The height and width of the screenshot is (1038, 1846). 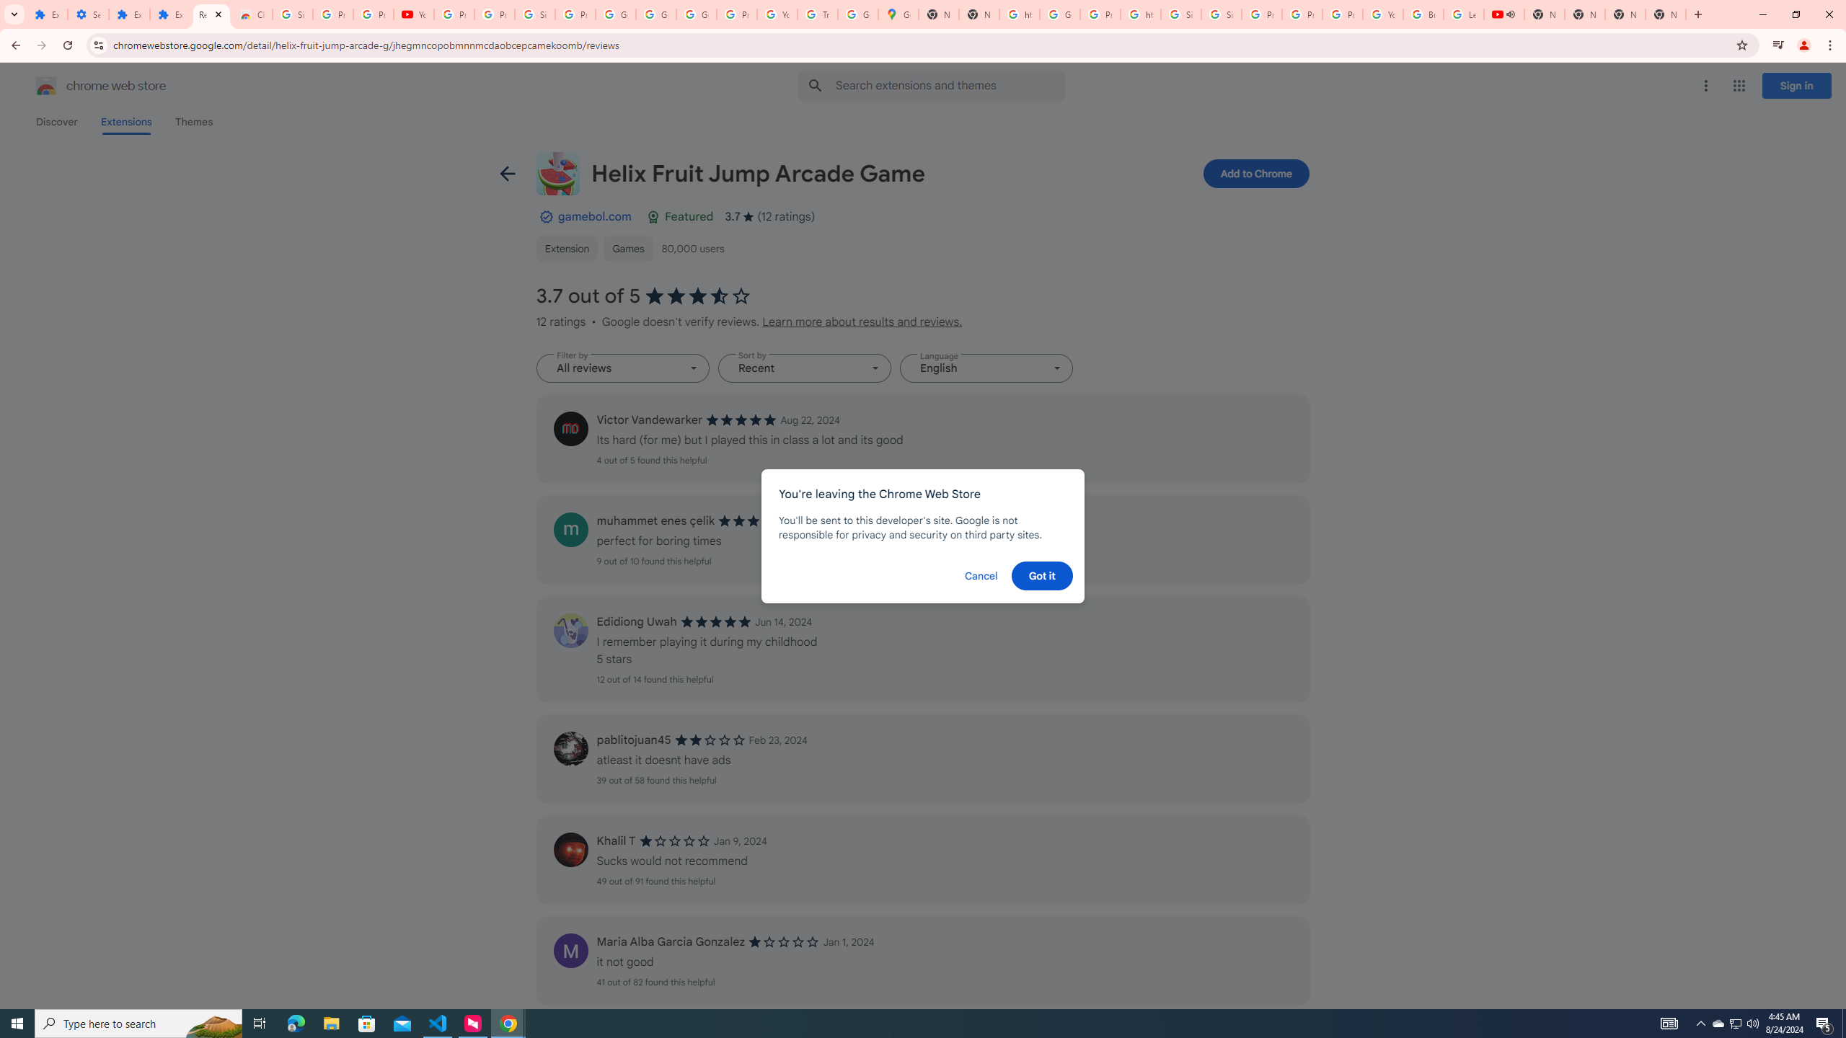 What do you see at coordinates (615, 14) in the screenshot?
I see `Google Account` at bounding box center [615, 14].